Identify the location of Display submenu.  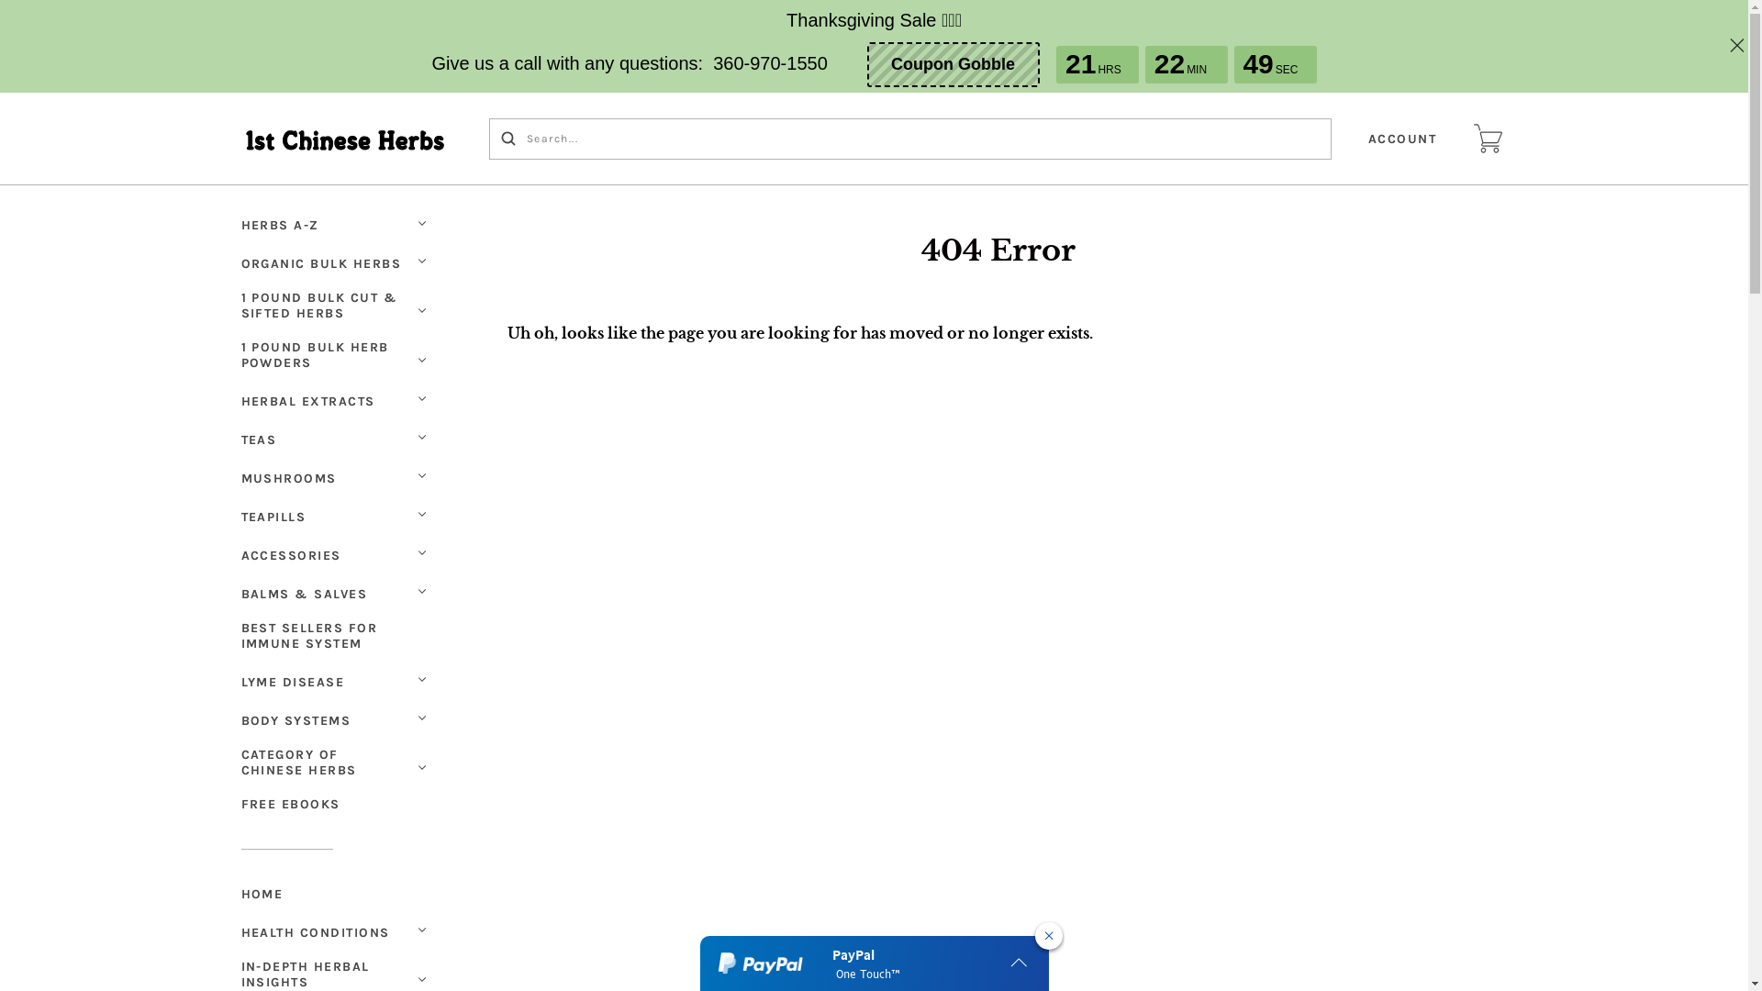
(421, 767).